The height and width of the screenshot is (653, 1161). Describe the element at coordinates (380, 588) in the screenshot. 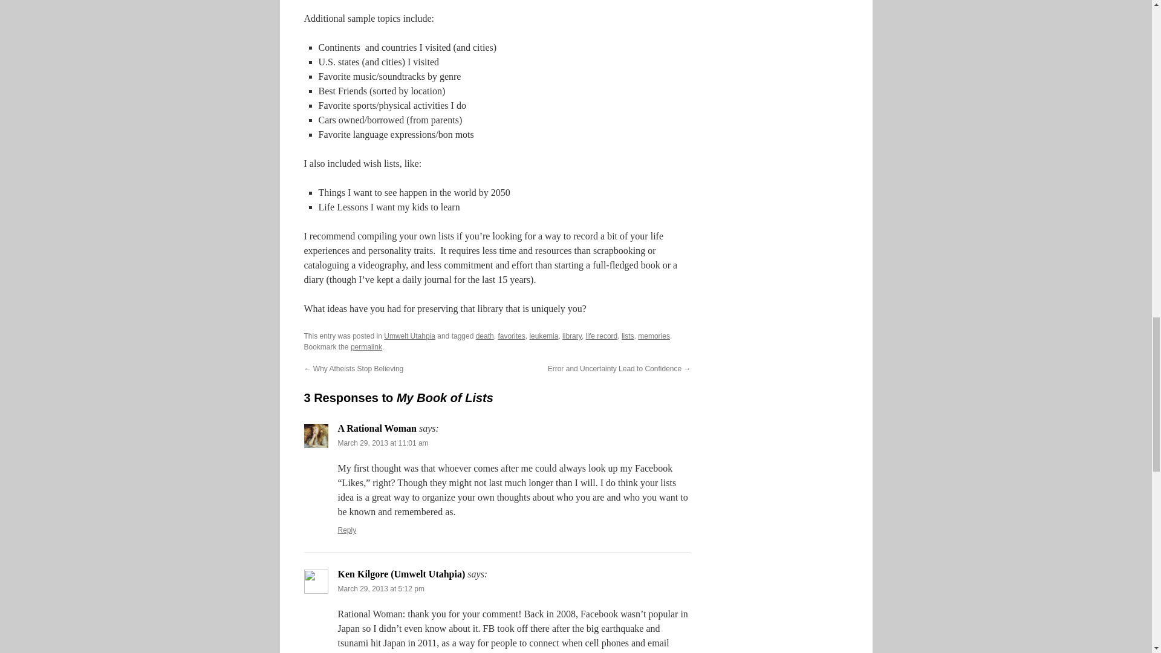

I see `March 29, 2013 at 5:12 pm` at that location.